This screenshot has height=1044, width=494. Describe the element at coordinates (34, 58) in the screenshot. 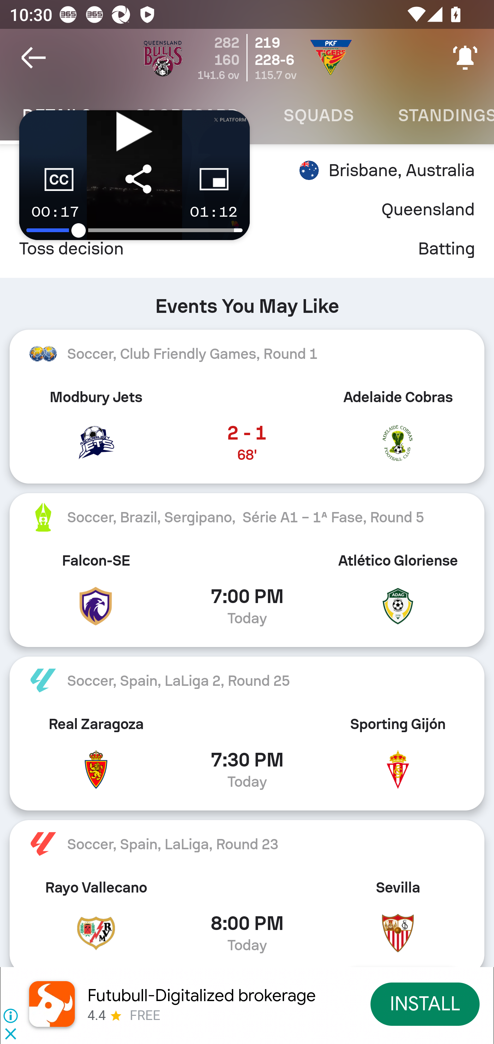

I see `Navigate up` at that location.